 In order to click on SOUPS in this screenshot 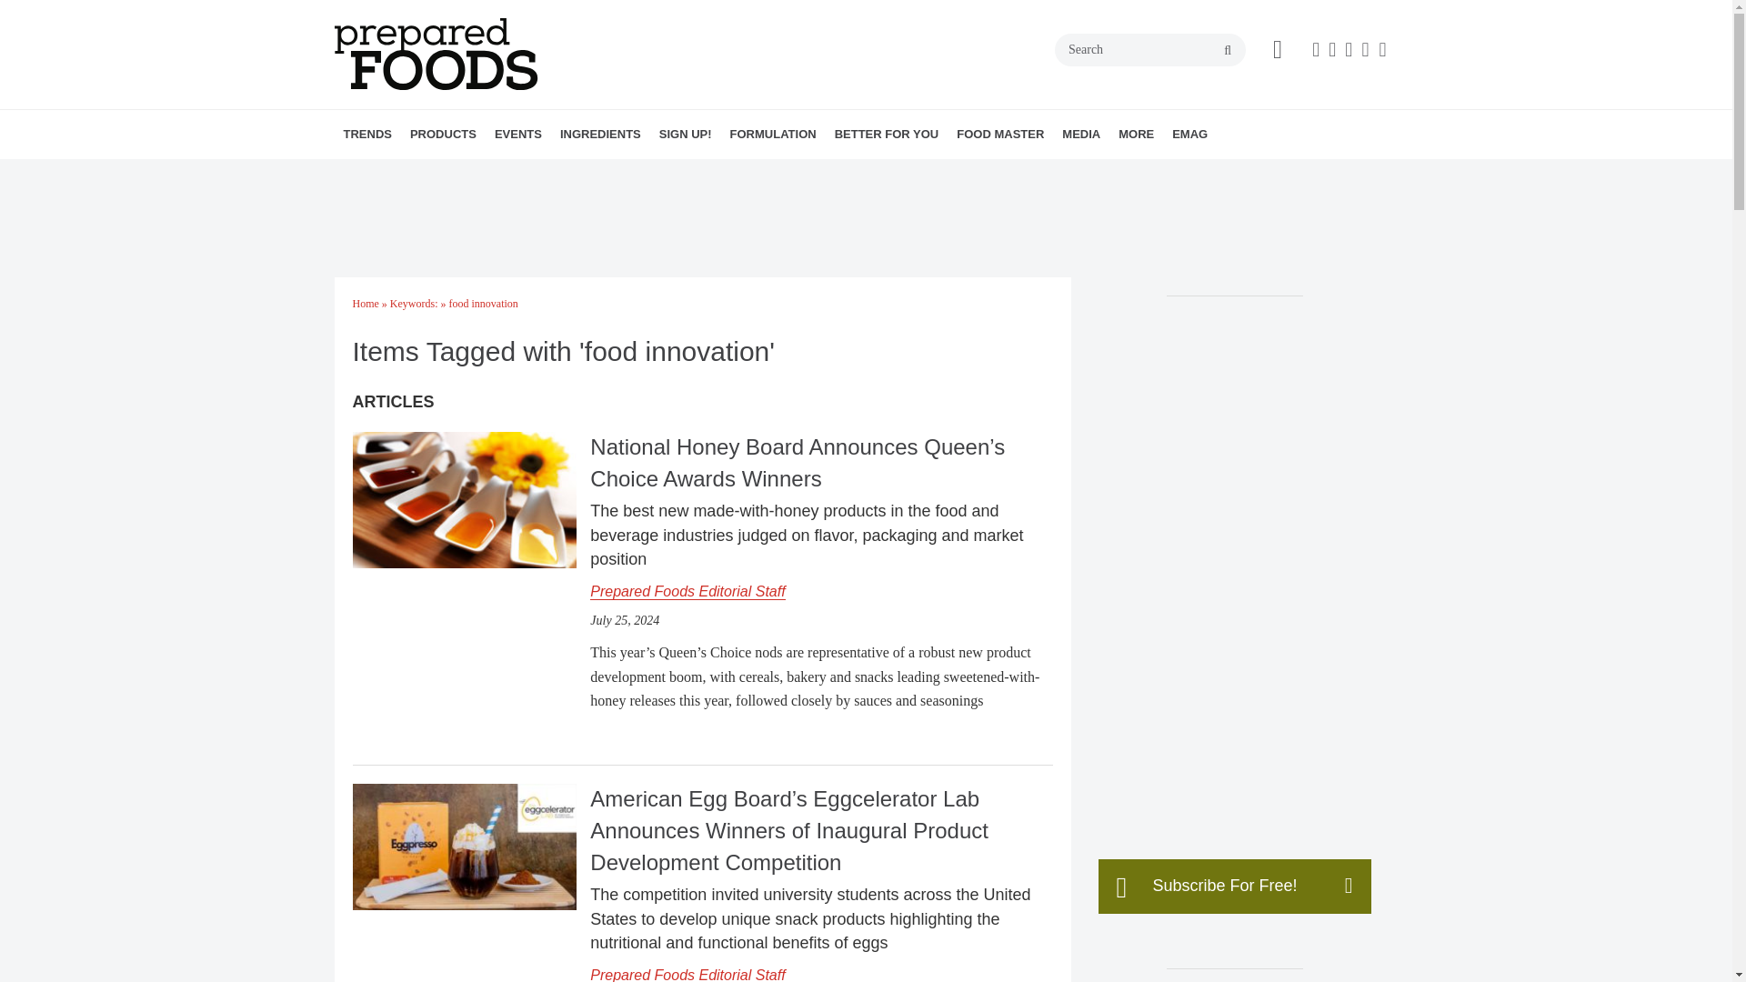, I will do `click(566, 174)`.